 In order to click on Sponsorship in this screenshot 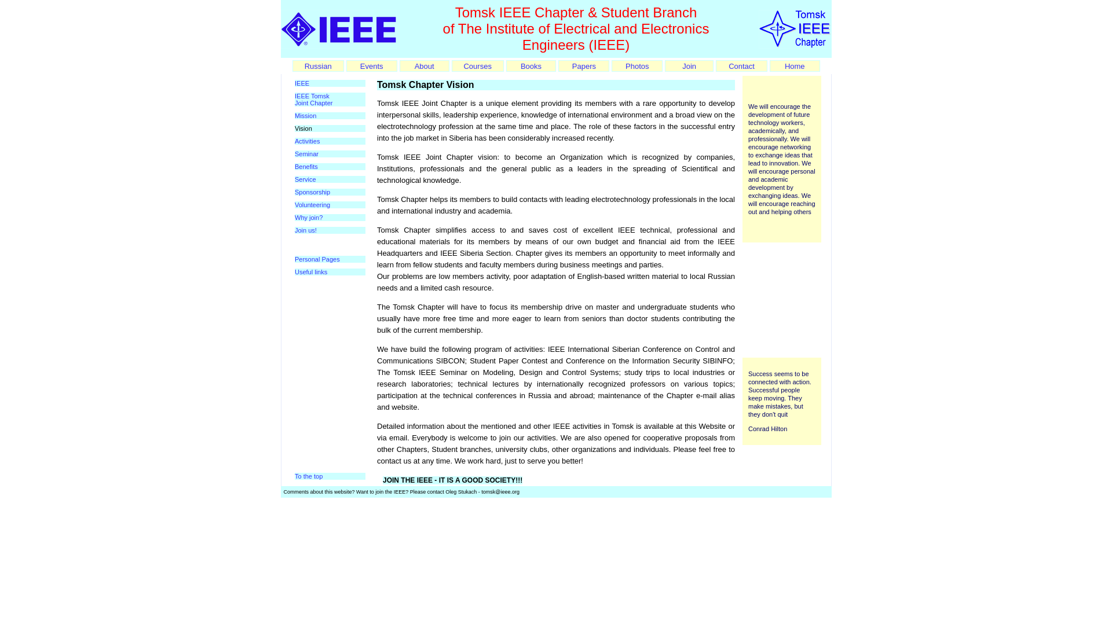, I will do `click(312, 192)`.